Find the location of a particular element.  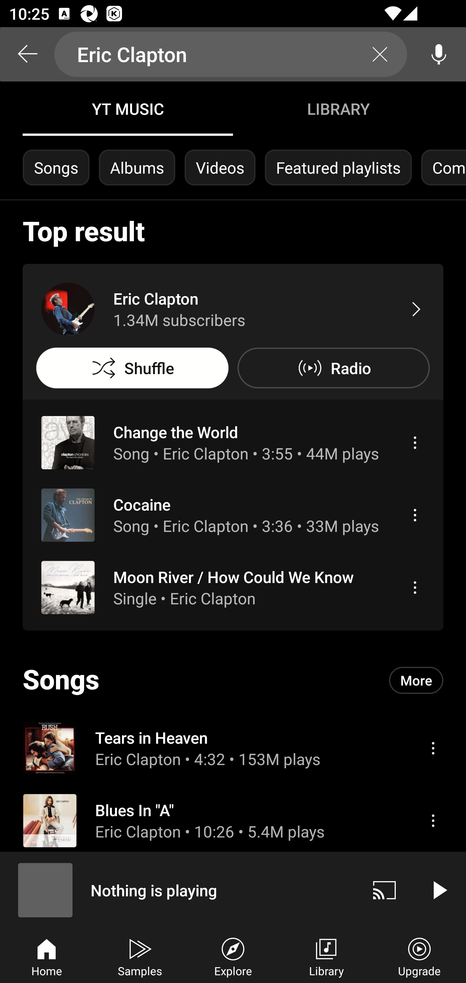

Menu is located at coordinates (433, 748).